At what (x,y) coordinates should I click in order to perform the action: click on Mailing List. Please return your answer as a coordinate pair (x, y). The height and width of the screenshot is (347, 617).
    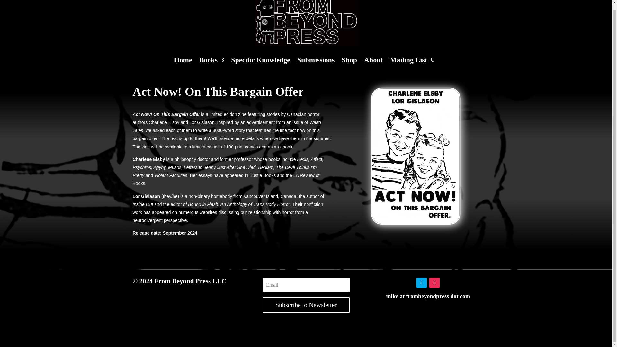
    Looking at the image, I should click on (409, 61).